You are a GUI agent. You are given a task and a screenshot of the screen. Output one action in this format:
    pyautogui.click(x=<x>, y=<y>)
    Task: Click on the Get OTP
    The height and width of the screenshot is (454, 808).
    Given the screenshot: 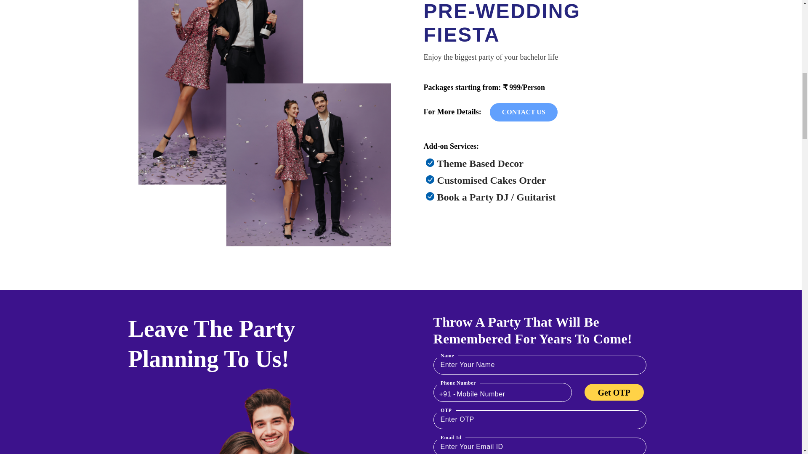 What is the action you would take?
    pyautogui.click(x=614, y=392)
    